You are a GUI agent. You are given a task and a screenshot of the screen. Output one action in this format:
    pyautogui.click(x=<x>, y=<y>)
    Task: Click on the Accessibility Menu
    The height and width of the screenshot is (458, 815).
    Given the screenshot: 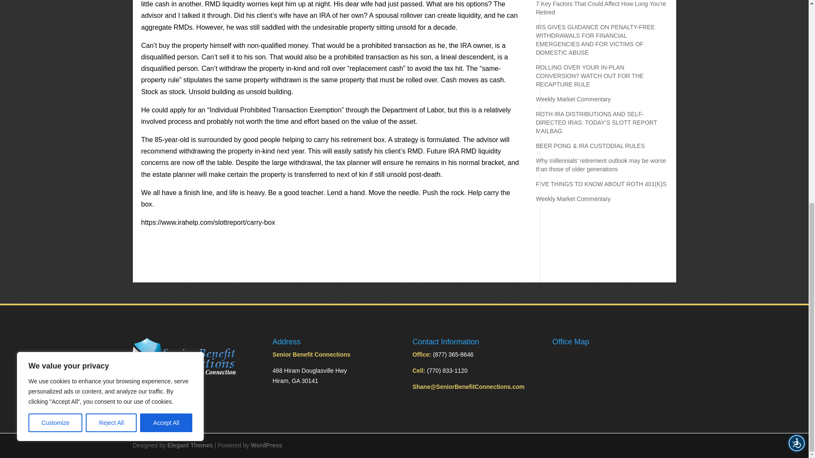 What is the action you would take?
    pyautogui.click(x=796, y=81)
    